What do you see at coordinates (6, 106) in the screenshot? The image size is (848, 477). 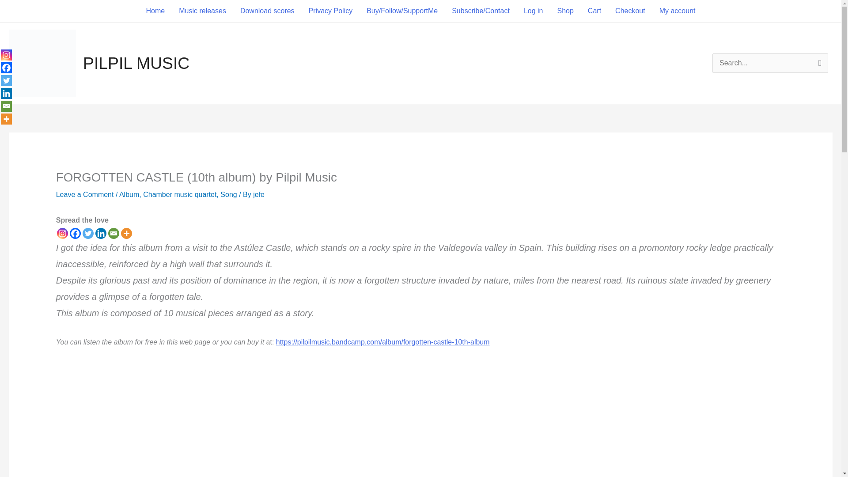 I see `Email` at bounding box center [6, 106].